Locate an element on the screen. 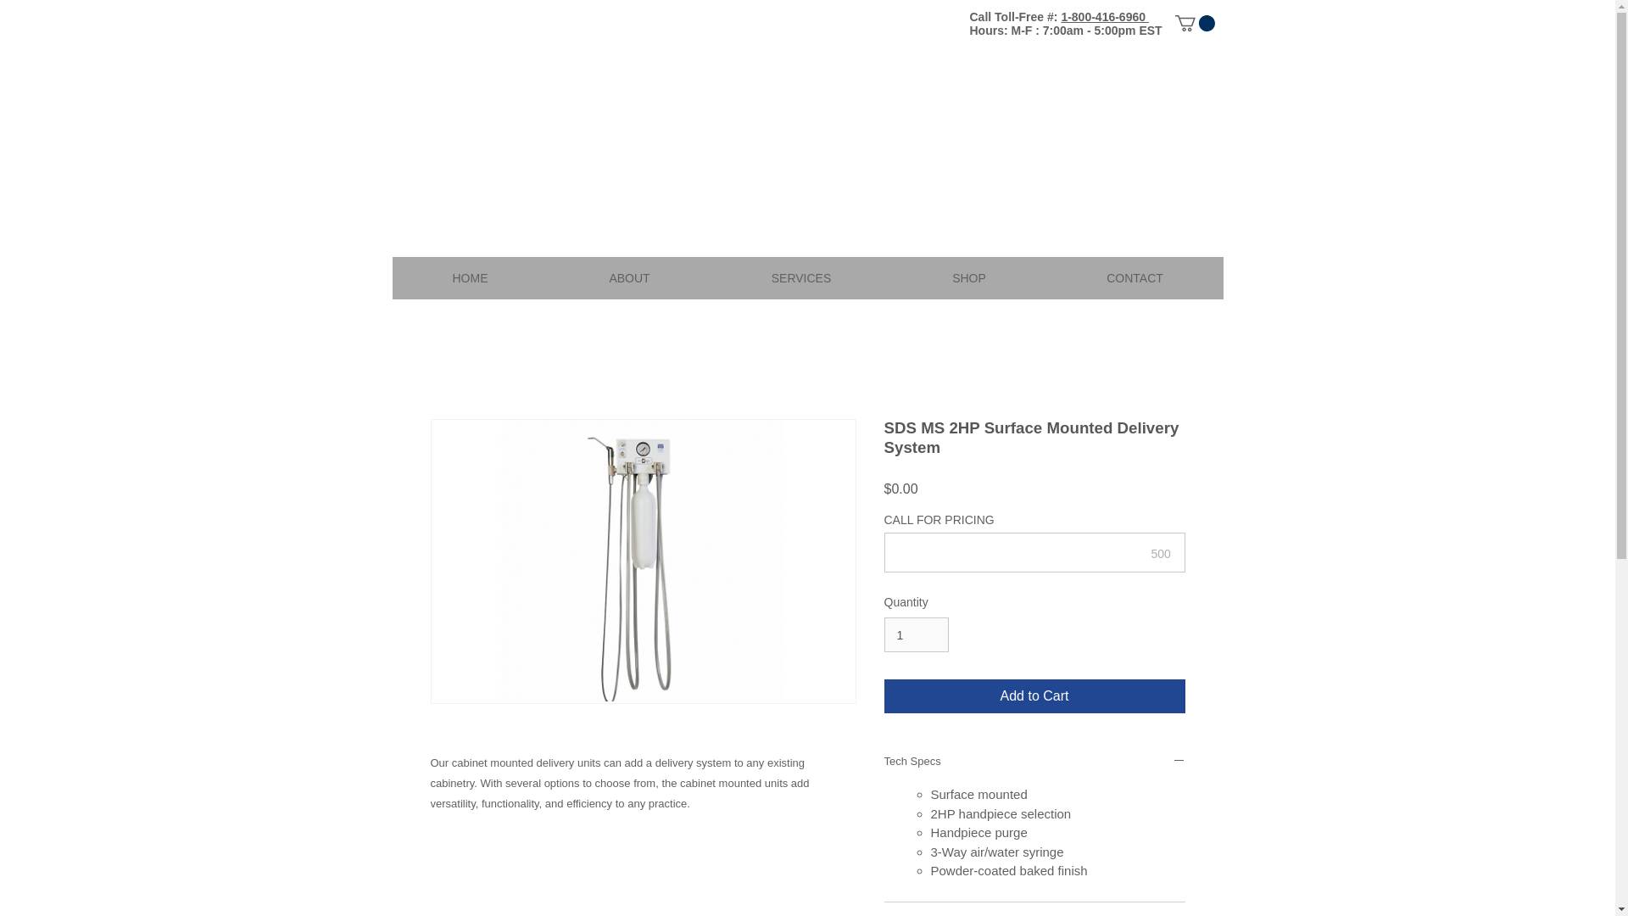 The image size is (1628, 916). HOME is located at coordinates (470, 278).